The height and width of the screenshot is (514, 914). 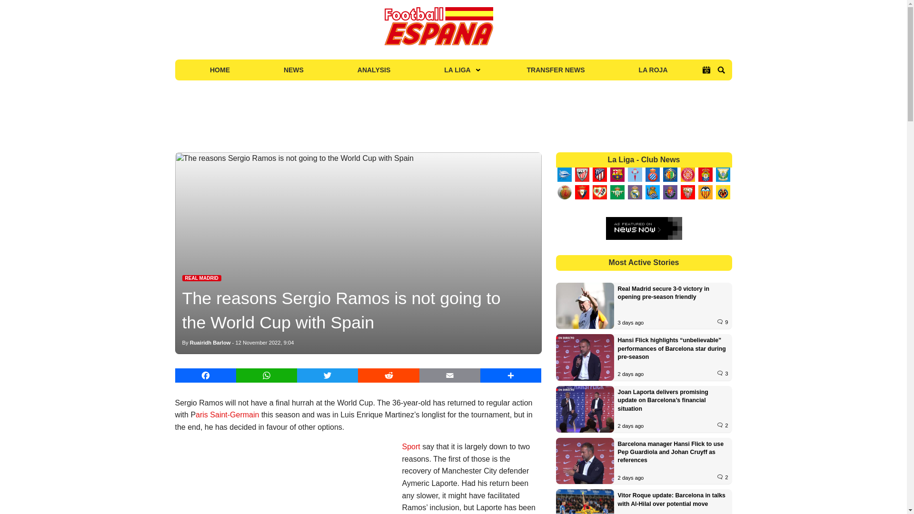 I want to click on NEWS, so click(x=293, y=69).